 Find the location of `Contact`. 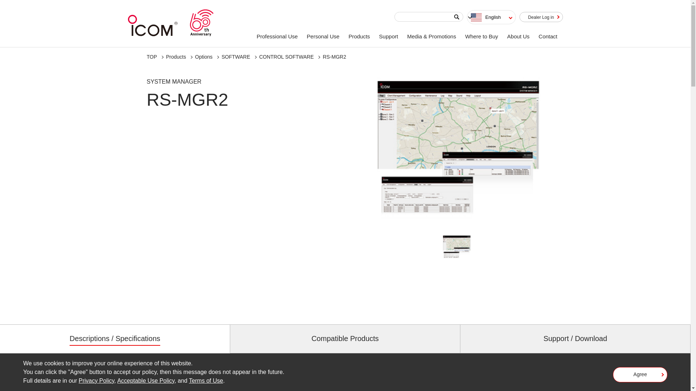

Contact is located at coordinates (549, 36).